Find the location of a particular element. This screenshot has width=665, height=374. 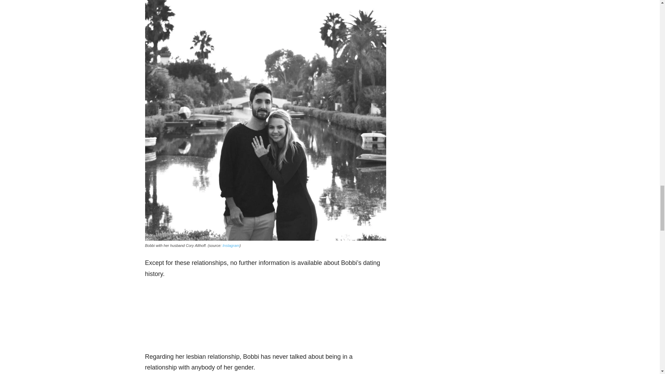

Instagram is located at coordinates (231, 245).